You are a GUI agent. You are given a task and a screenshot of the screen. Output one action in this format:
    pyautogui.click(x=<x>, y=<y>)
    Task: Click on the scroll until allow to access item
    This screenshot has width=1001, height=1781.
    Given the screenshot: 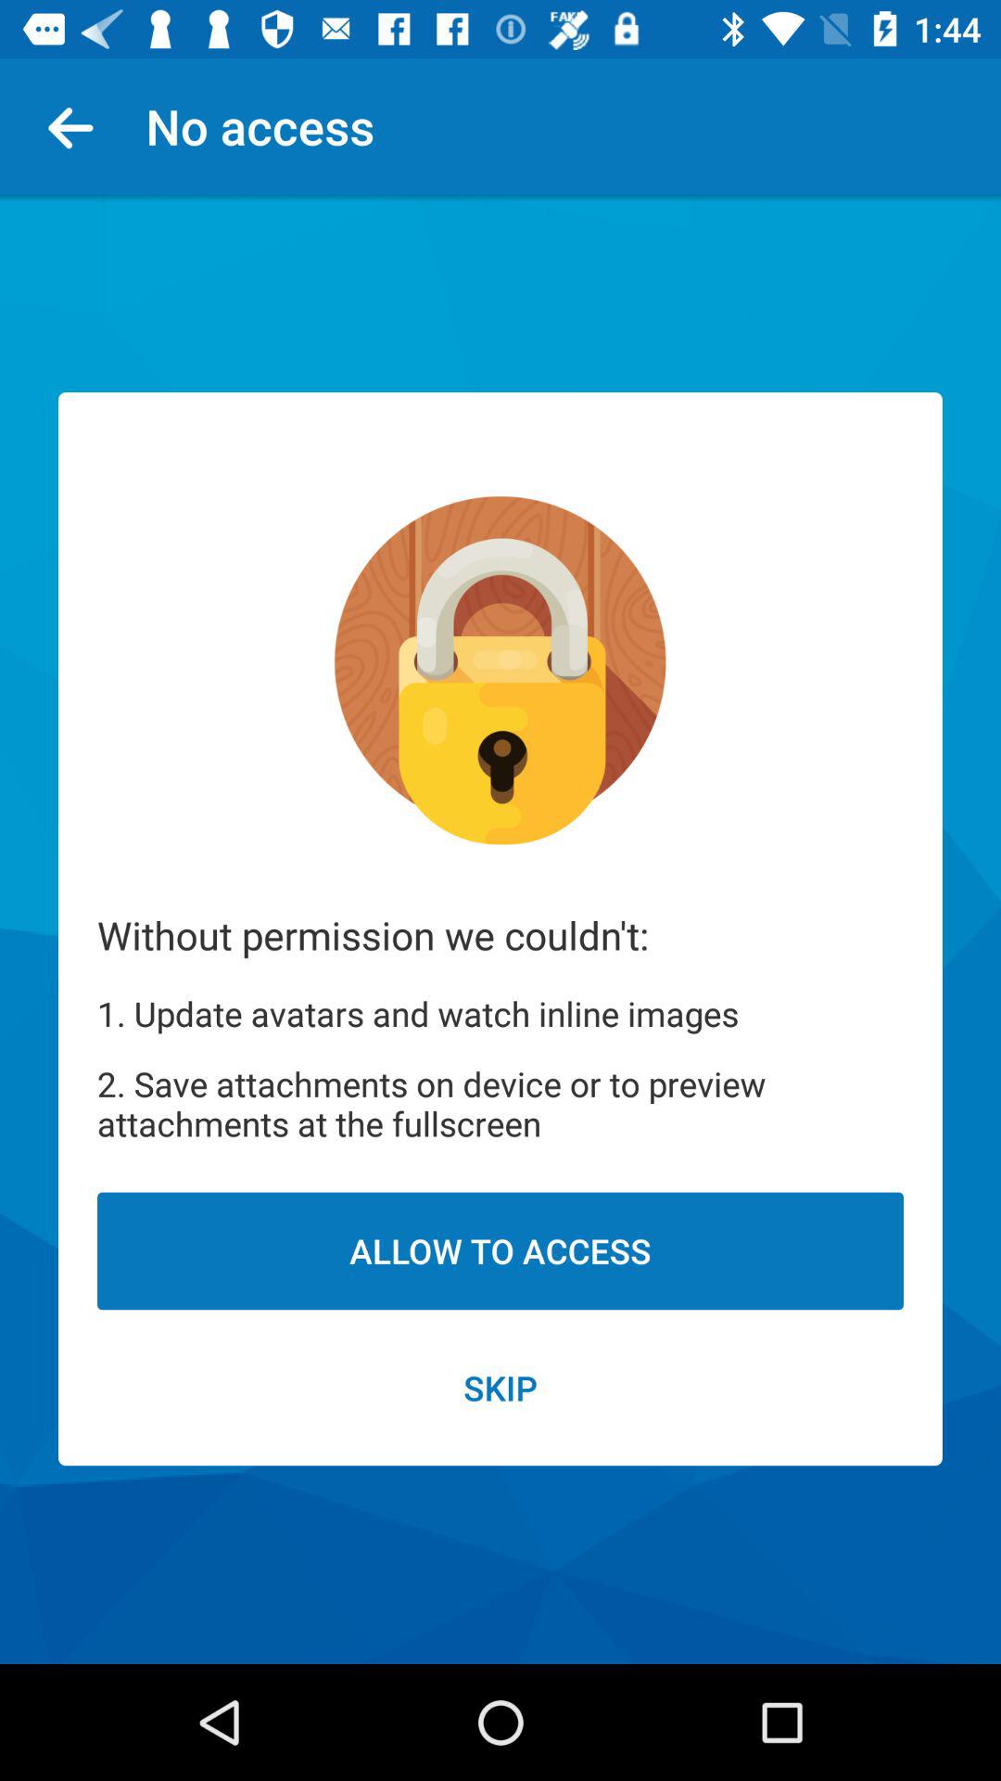 What is the action you would take?
    pyautogui.click(x=500, y=1250)
    